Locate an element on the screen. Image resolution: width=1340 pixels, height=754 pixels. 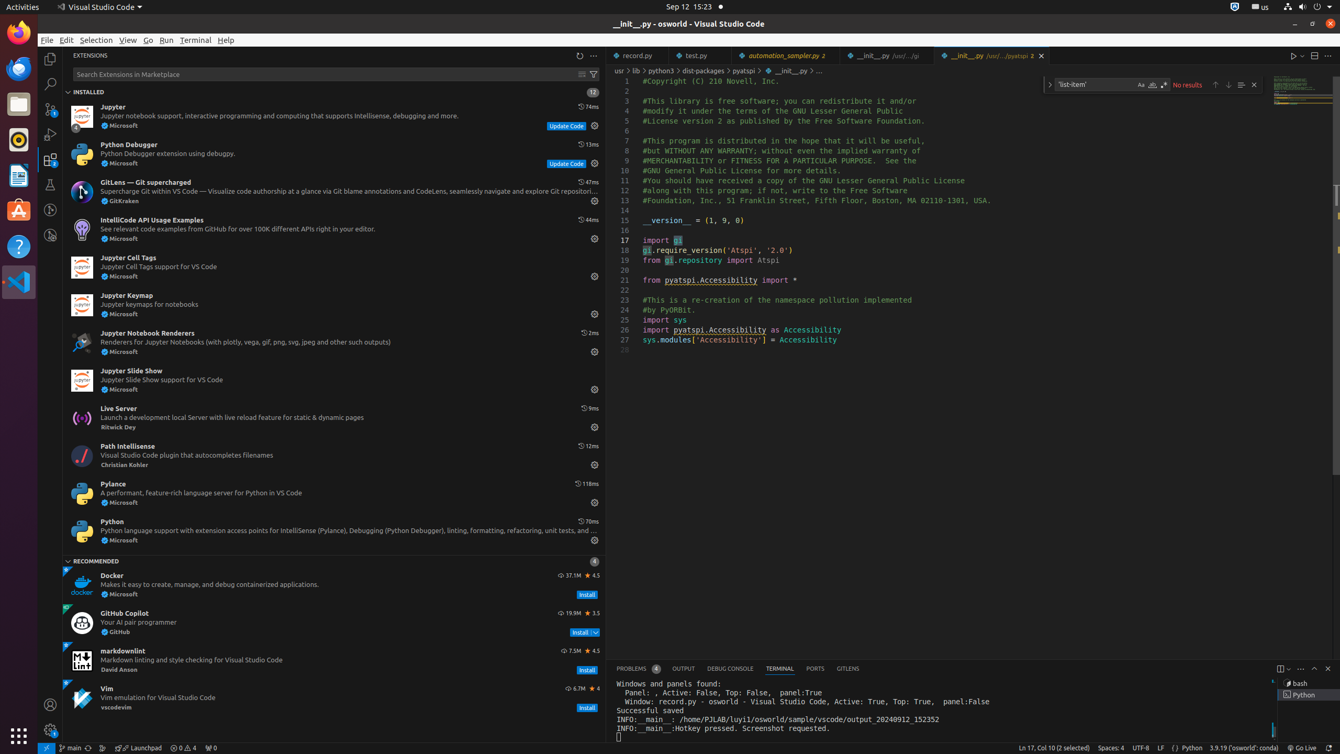
markdownlint, 0.56.0, Publisher David Anson, Markdown linting and style checking for Visual Studio Code , Rated 4.51 out of 5 stars by 76 users is located at coordinates (334, 661).